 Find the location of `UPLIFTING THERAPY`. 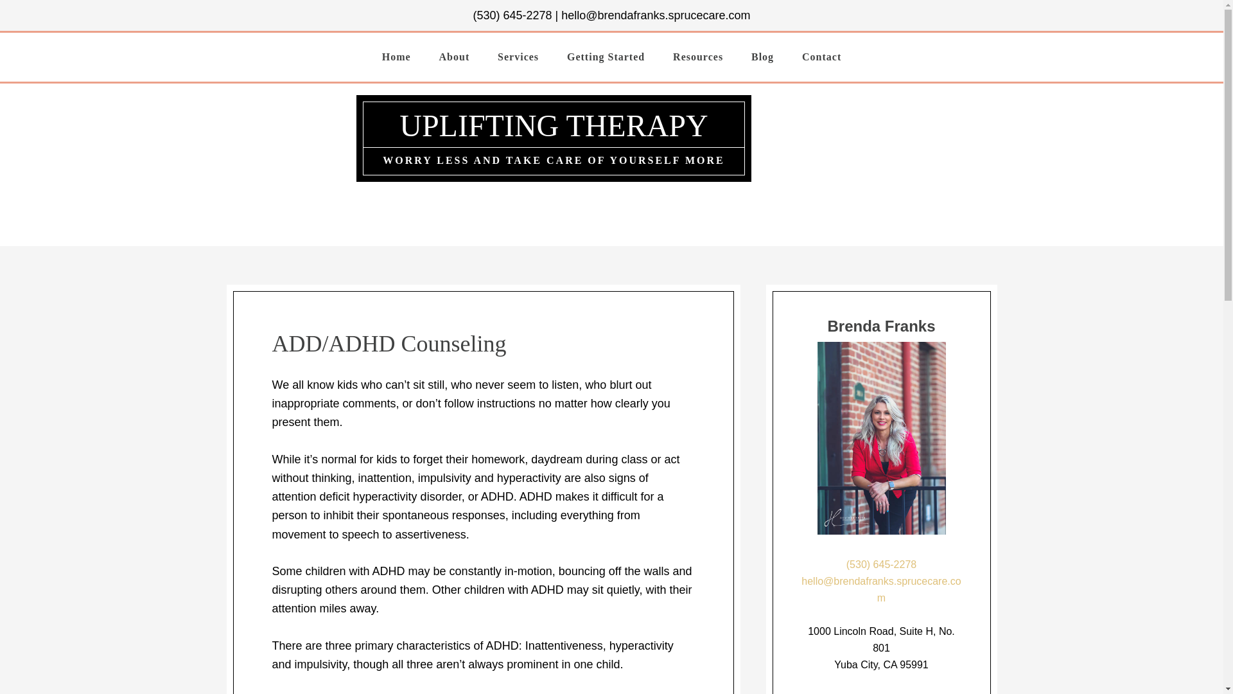

UPLIFTING THERAPY is located at coordinates (554, 125).